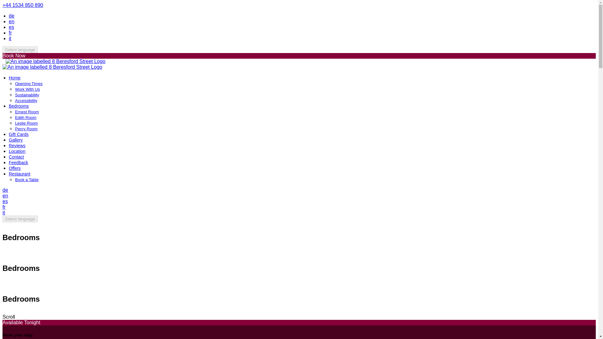  I want to click on Gallery, so click(16, 140).